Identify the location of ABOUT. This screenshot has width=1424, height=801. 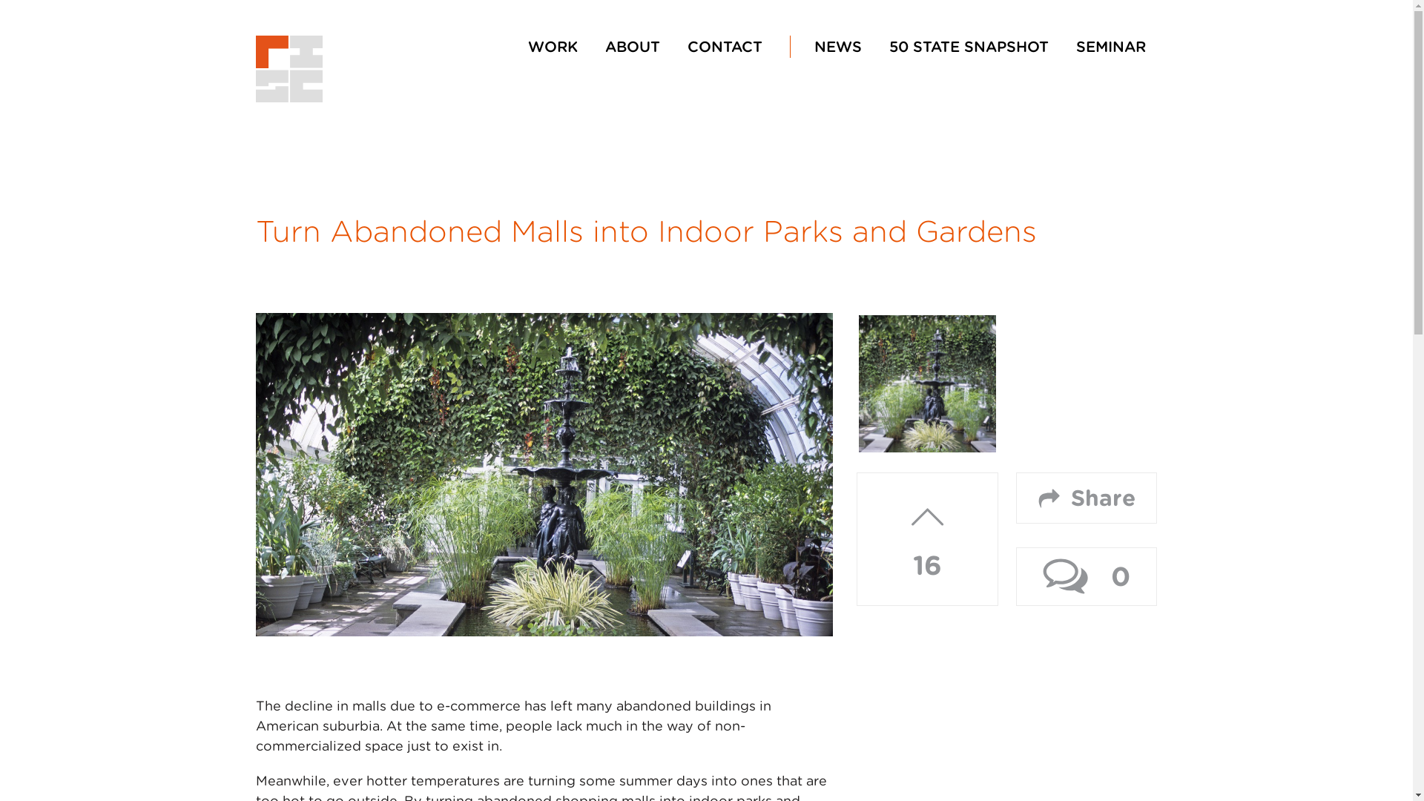
(633, 46).